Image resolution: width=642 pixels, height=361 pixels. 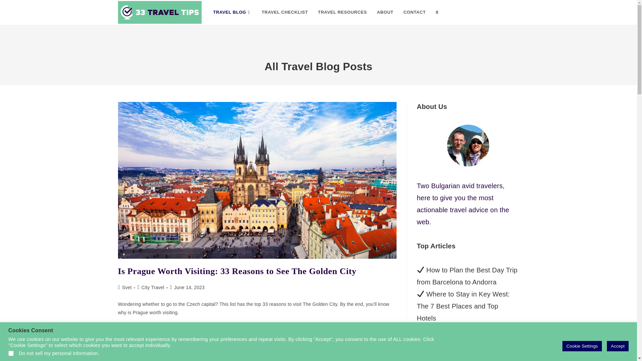 What do you see at coordinates (284, 12) in the screenshot?
I see `TRAVEL CHECKLIST` at bounding box center [284, 12].